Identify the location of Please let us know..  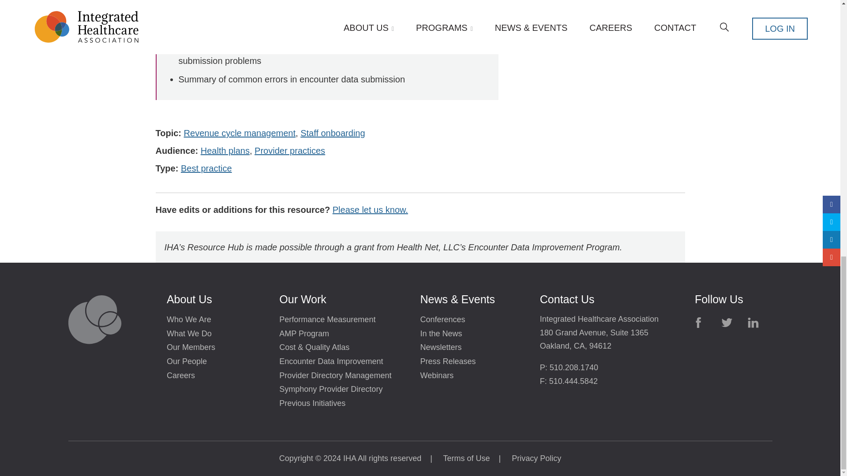
(371, 211).